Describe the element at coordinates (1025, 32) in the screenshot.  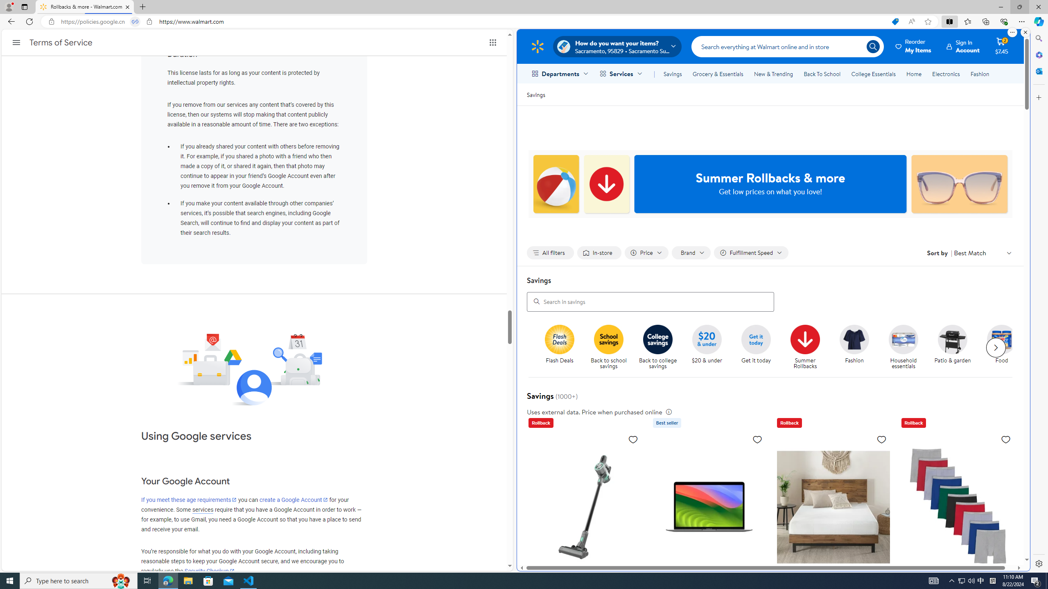
I see `Close split screen.` at that location.